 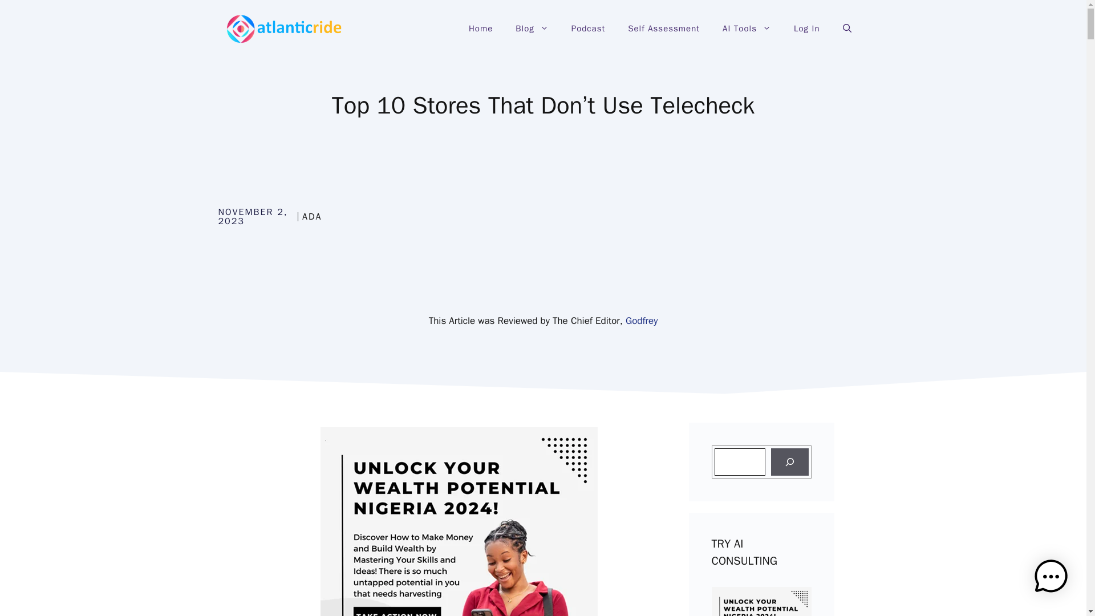 I want to click on Home, so click(x=480, y=29).